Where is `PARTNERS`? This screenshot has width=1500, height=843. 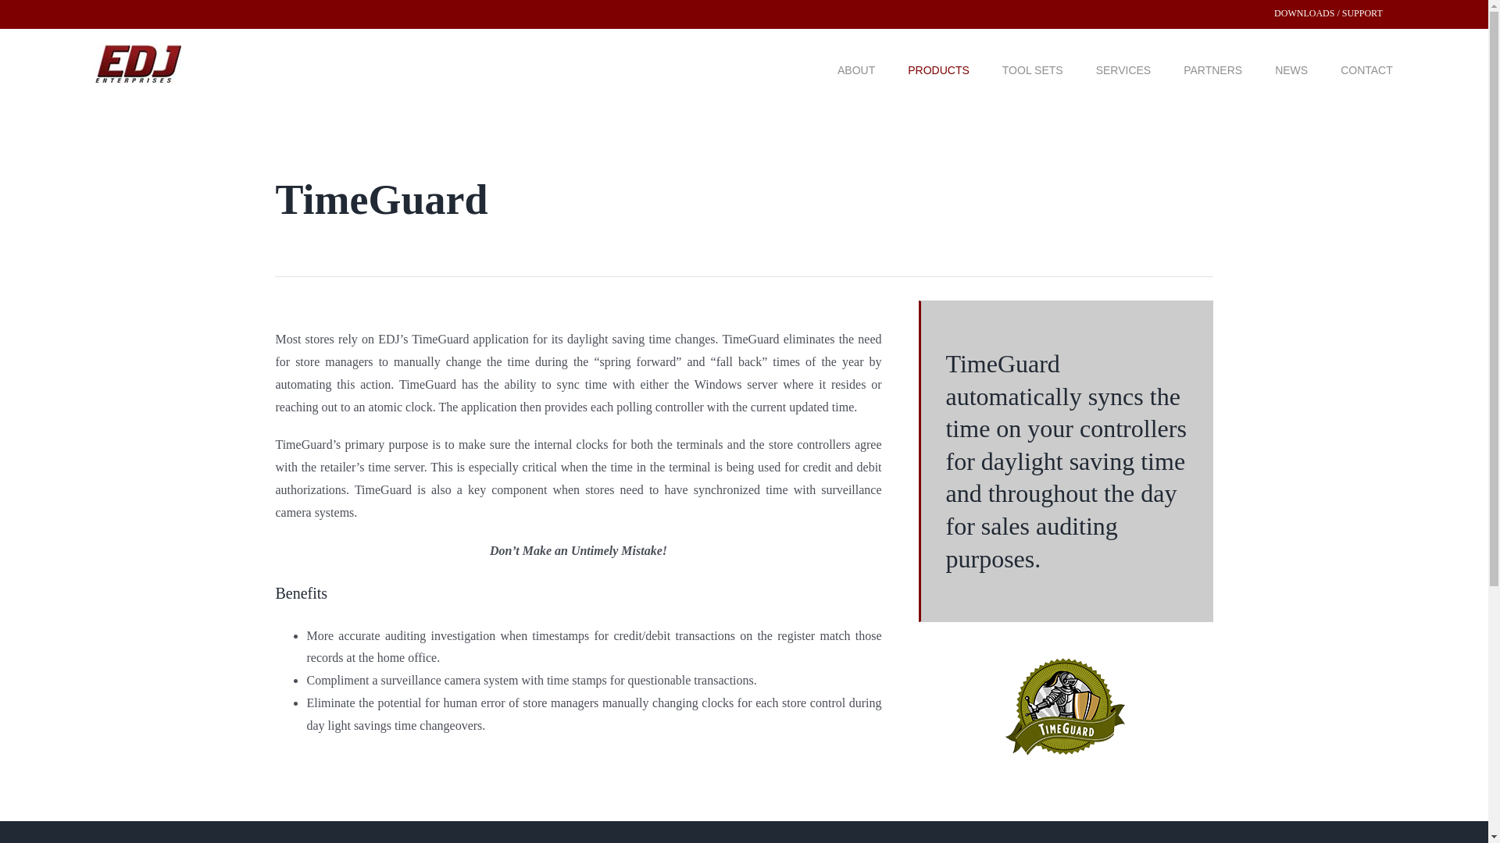 PARTNERS is located at coordinates (1212, 70).